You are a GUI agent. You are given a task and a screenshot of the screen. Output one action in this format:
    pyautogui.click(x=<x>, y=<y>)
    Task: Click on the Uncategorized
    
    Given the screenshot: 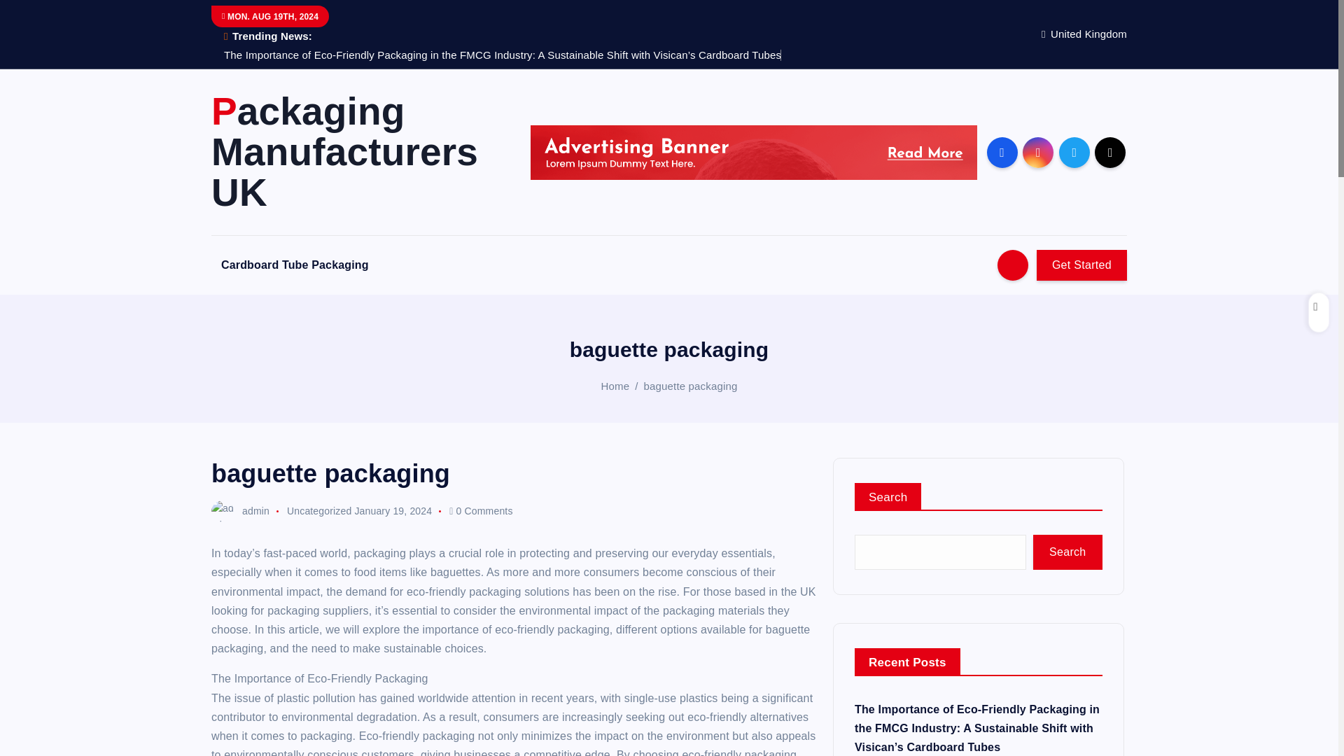 What is the action you would take?
    pyautogui.click(x=319, y=511)
    